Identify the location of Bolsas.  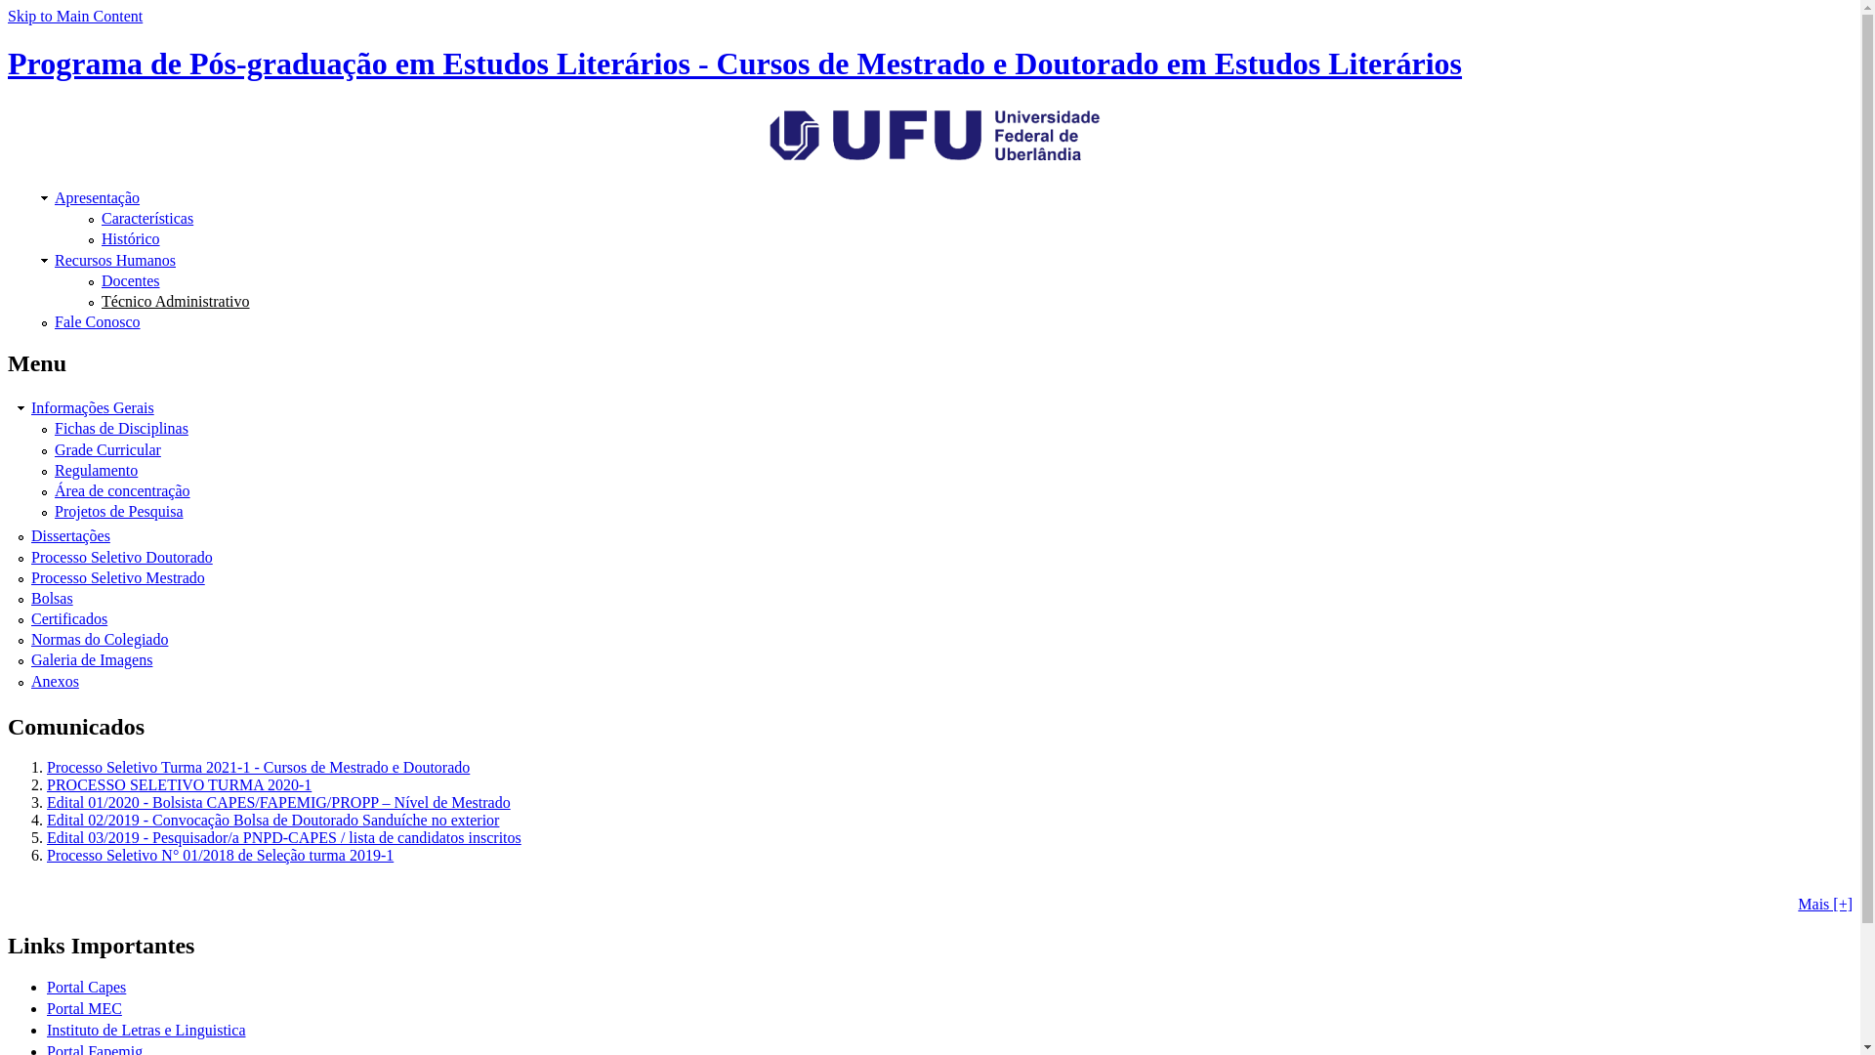
(53, 598).